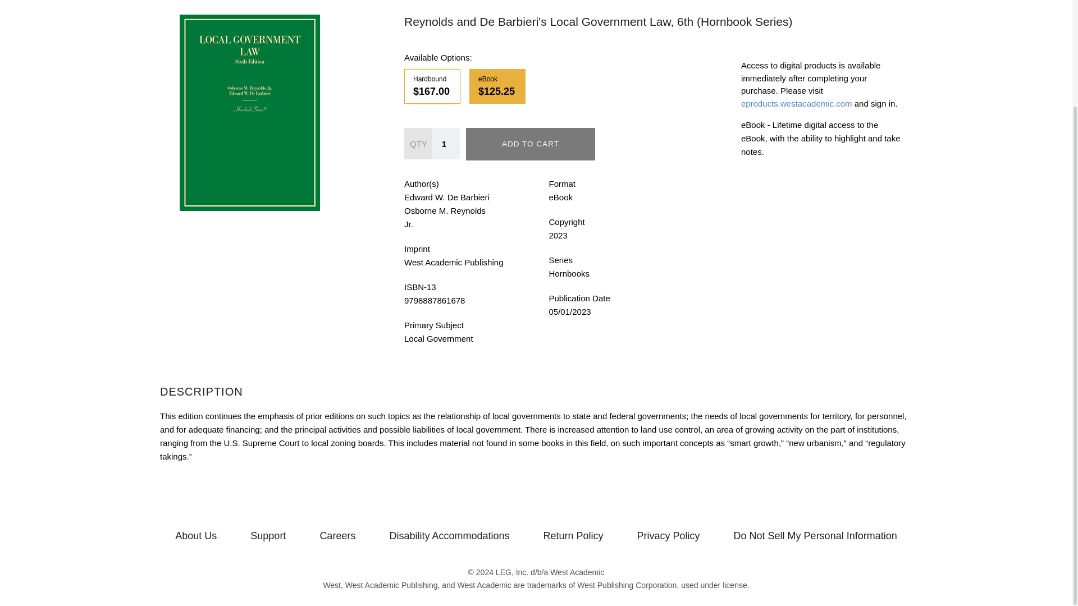 The width and height of the screenshot is (1078, 606). I want to click on Do Not Sell My Personal Information, so click(815, 535).